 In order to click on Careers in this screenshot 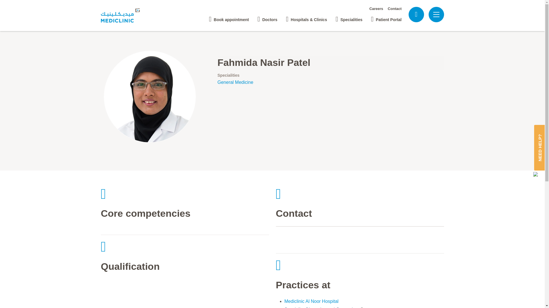, I will do `click(376, 9)`.